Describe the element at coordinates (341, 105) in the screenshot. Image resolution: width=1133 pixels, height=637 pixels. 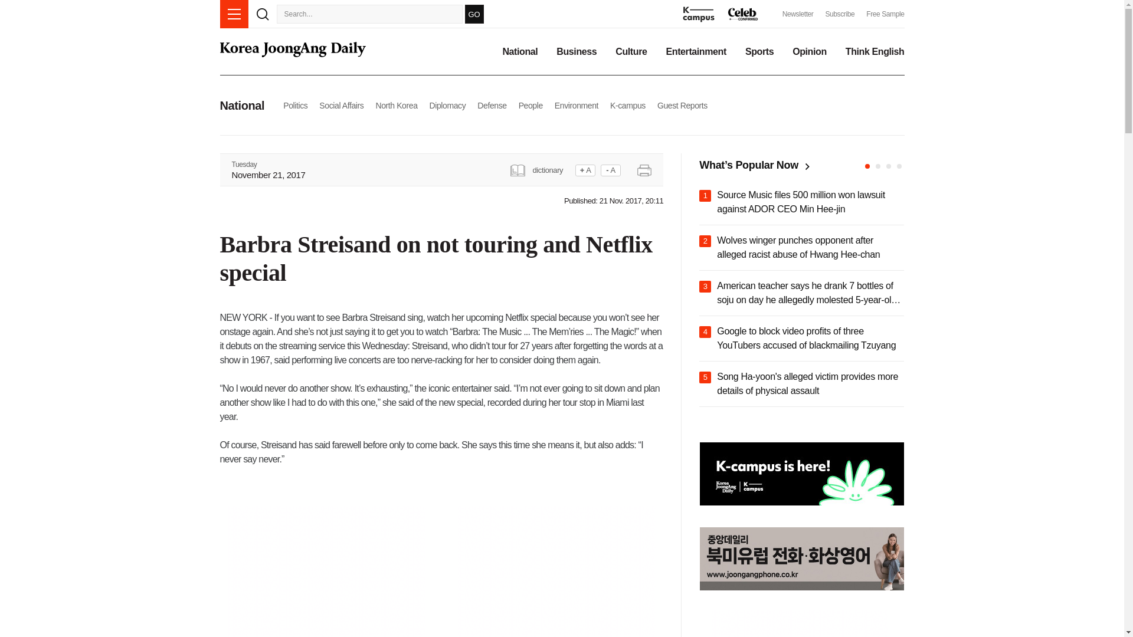
I see `Social Affairs` at that location.